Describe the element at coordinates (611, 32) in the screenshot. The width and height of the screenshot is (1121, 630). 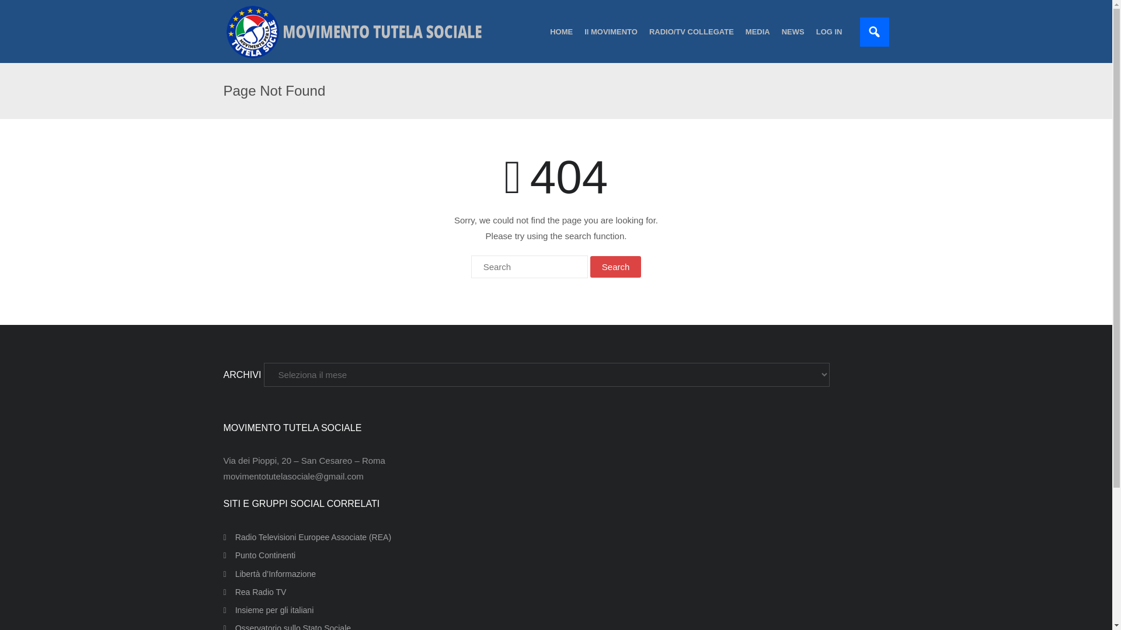
I see `Il MOVIMENTO` at that location.